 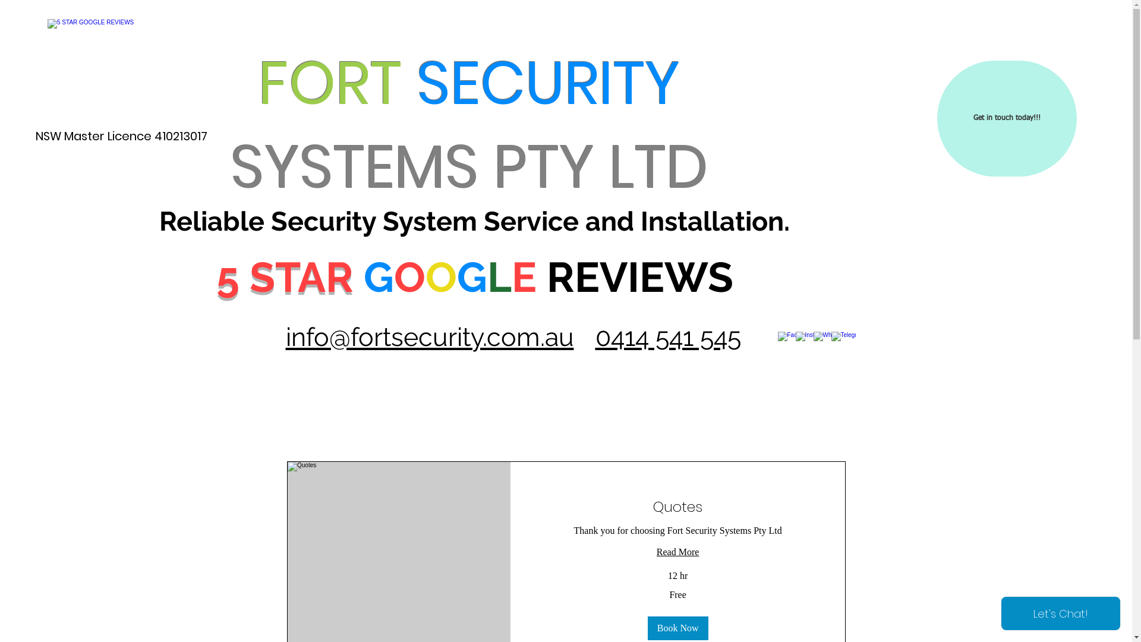 What do you see at coordinates (330, 83) in the screenshot?
I see `FORT` at bounding box center [330, 83].